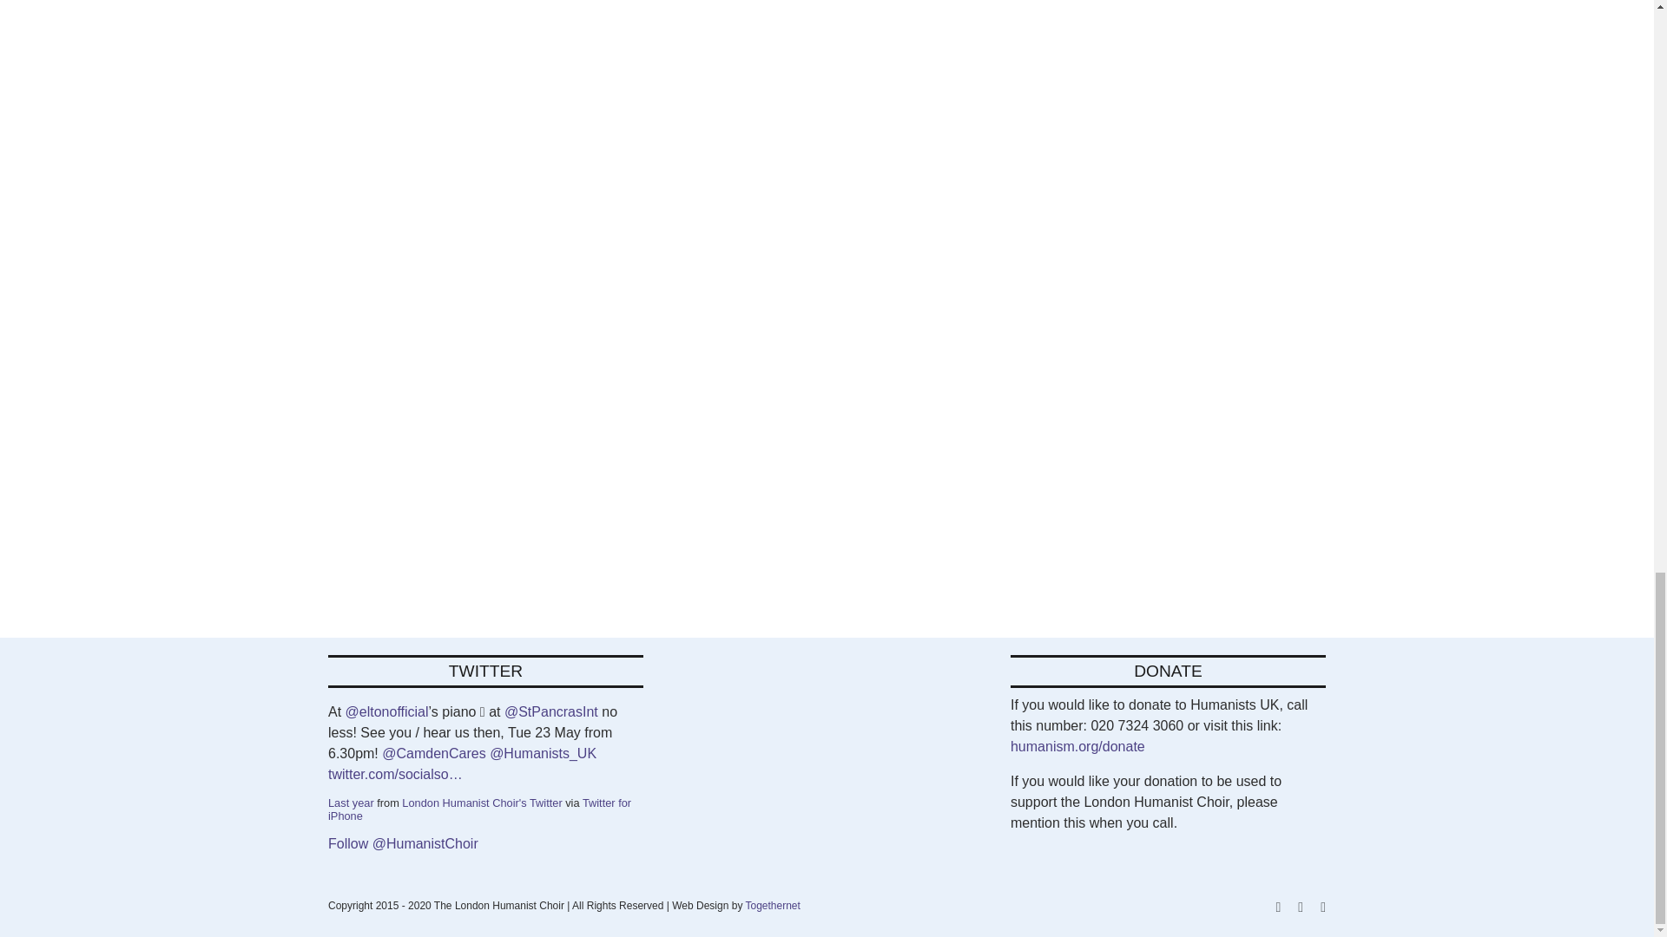 The width and height of the screenshot is (1667, 937). I want to click on Elton John, so click(386, 711).